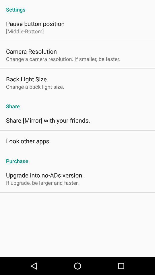 The width and height of the screenshot is (155, 275). Describe the element at coordinates (45, 175) in the screenshot. I see `click the upgrade into no item` at that location.